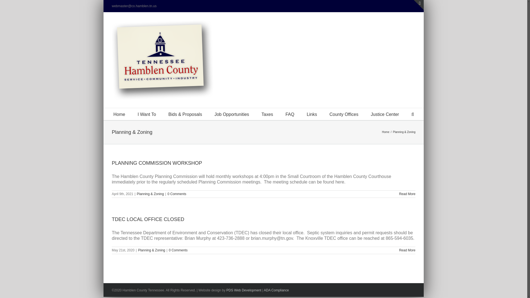  What do you see at coordinates (267, 114) in the screenshot?
I see `Taxes` at bounding box center [267, 114].